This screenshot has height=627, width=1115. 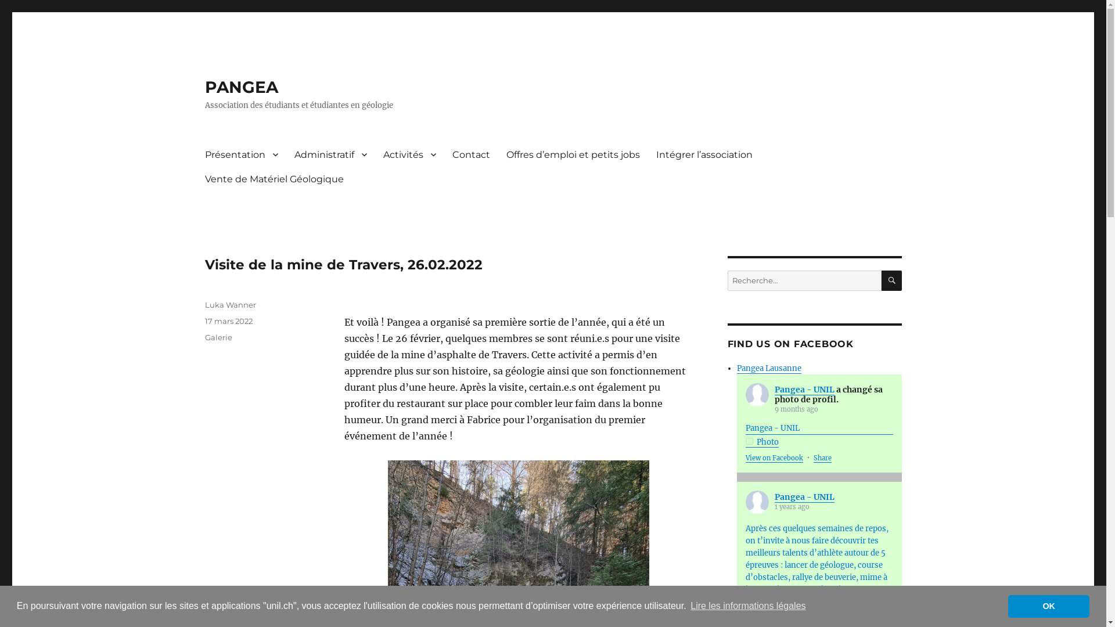 What do you see at coordinates (218, 337) in the screenshot?
I see `Galerie` at bounding box center [218, 337].